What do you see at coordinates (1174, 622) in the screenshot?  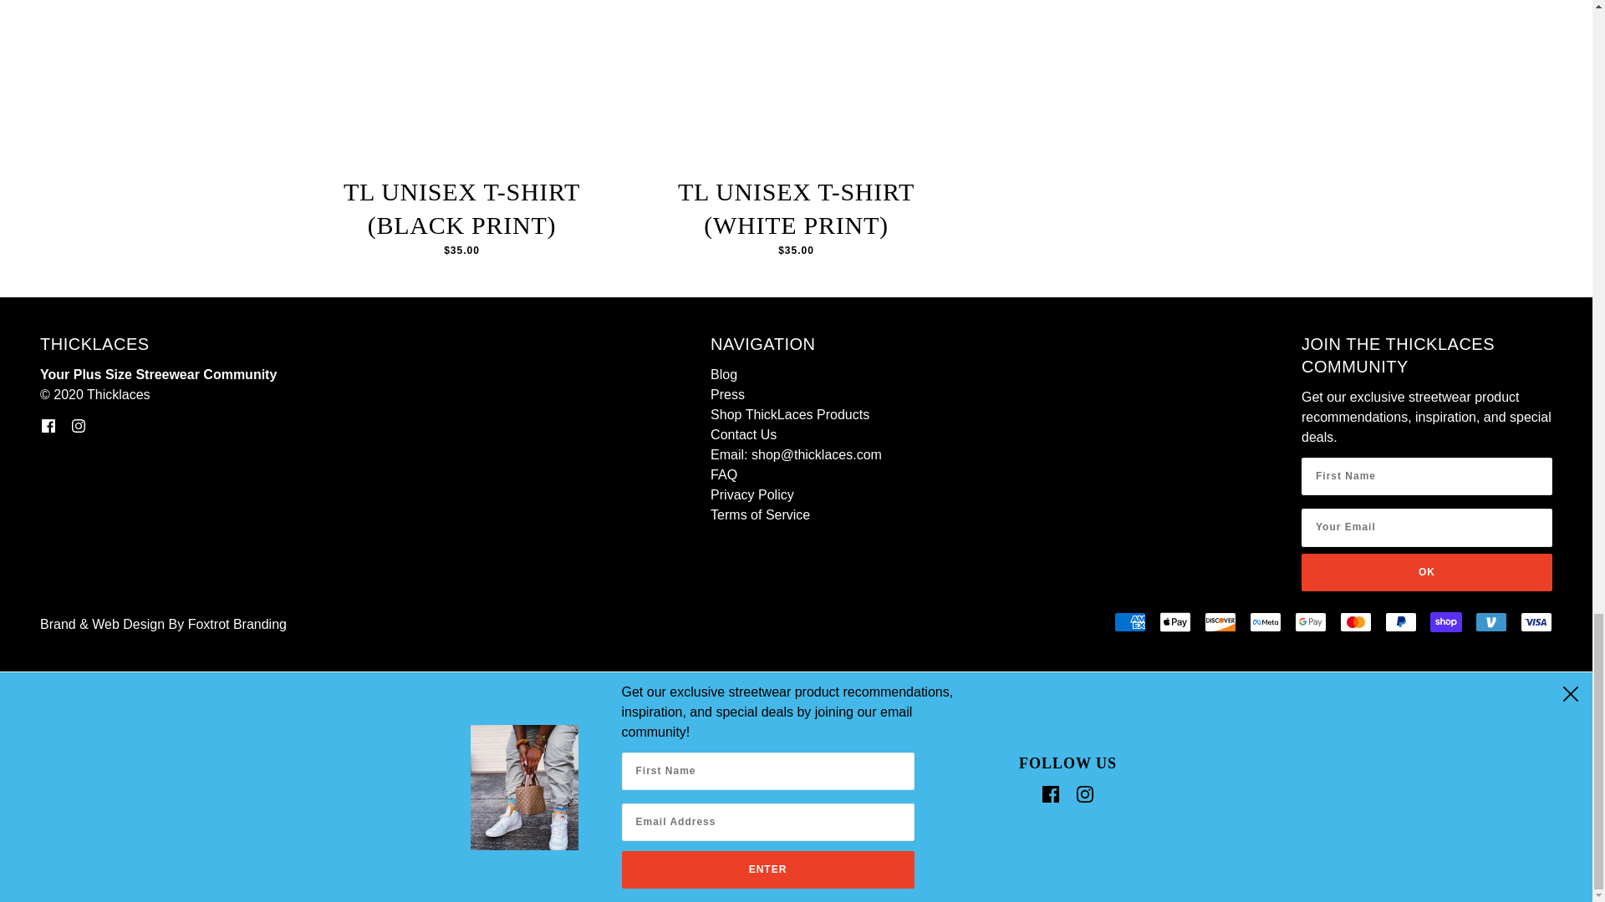 I see `Apple Pay` at bounding box center [1174, 622].